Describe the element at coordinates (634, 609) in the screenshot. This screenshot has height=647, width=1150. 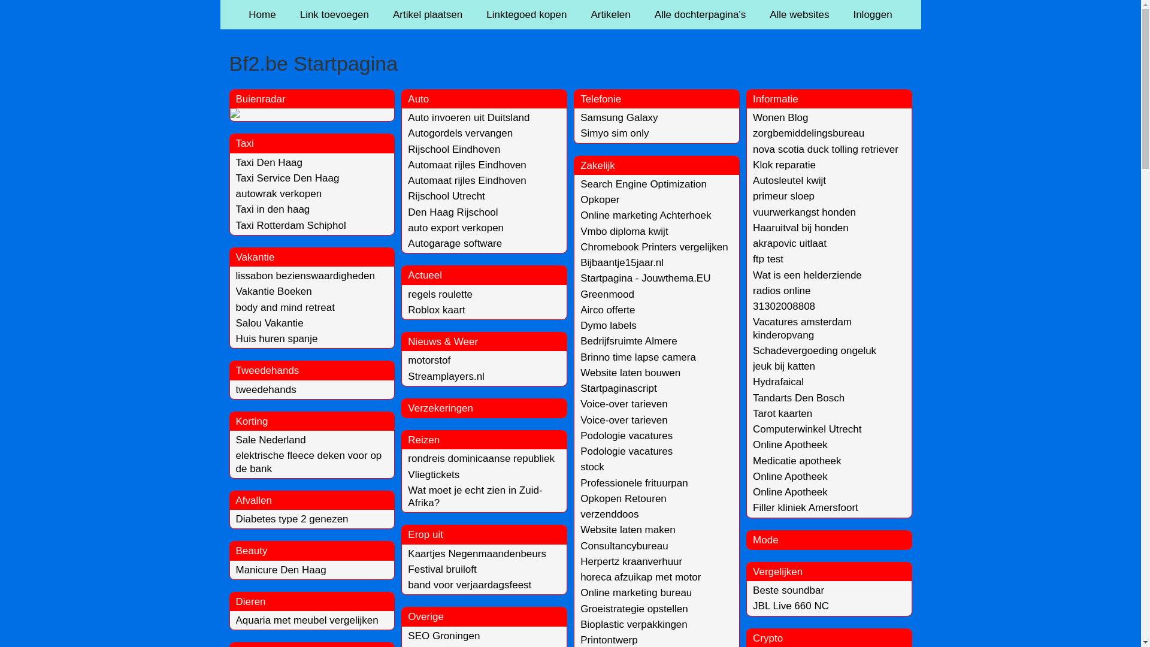
I see `Groeistrategie opstellen` at that location.